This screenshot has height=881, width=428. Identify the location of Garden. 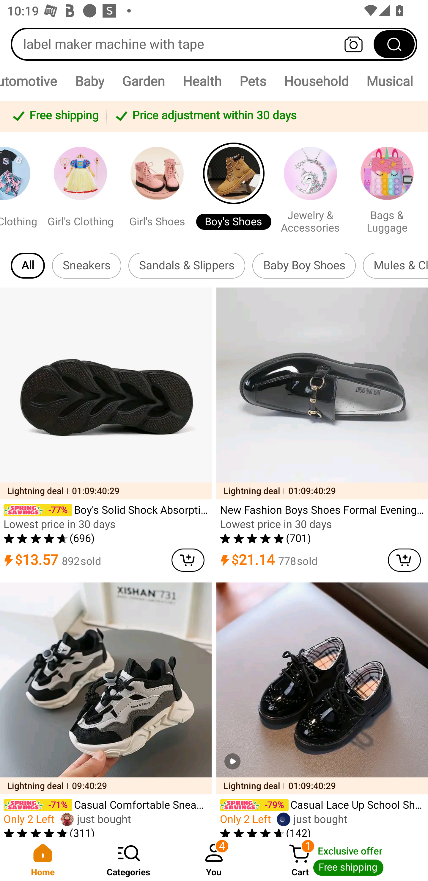
(143, 81).